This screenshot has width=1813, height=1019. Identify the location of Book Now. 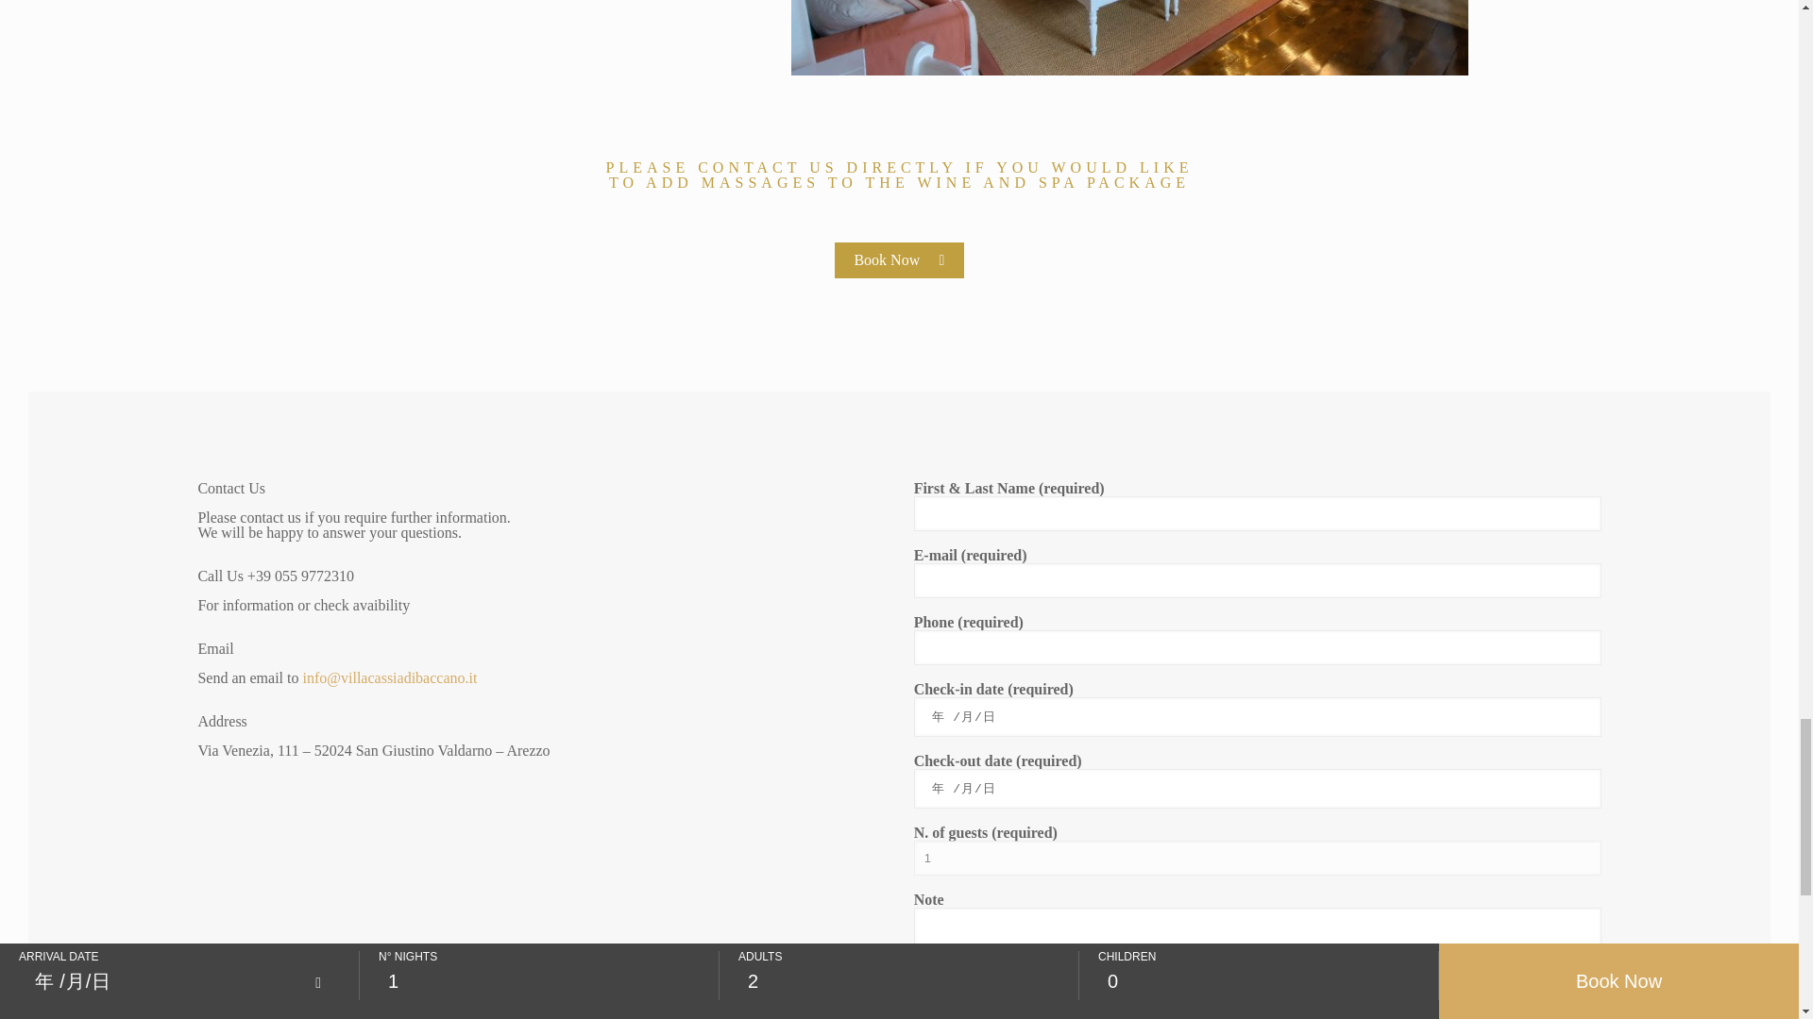
(898, 260).